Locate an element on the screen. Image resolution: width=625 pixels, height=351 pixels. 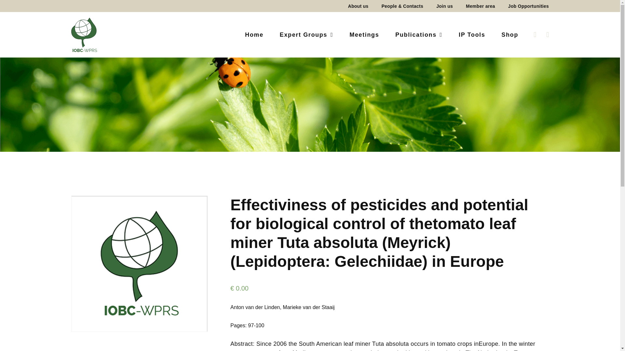
About us is located at coordinates (358, 6).